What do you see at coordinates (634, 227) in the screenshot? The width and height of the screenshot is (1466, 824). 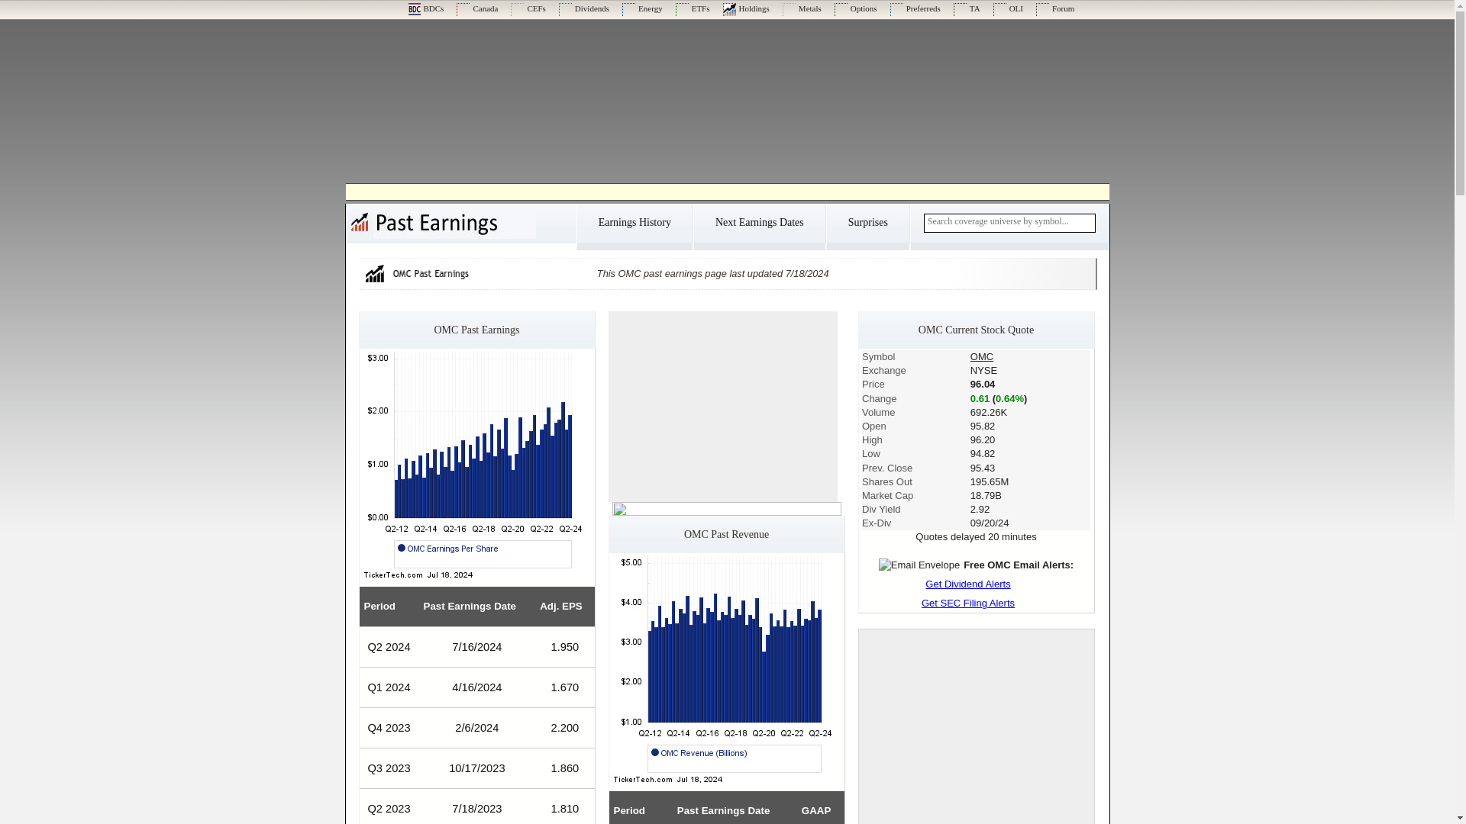 I see `Earnings History` at bounding box center [634, 227].